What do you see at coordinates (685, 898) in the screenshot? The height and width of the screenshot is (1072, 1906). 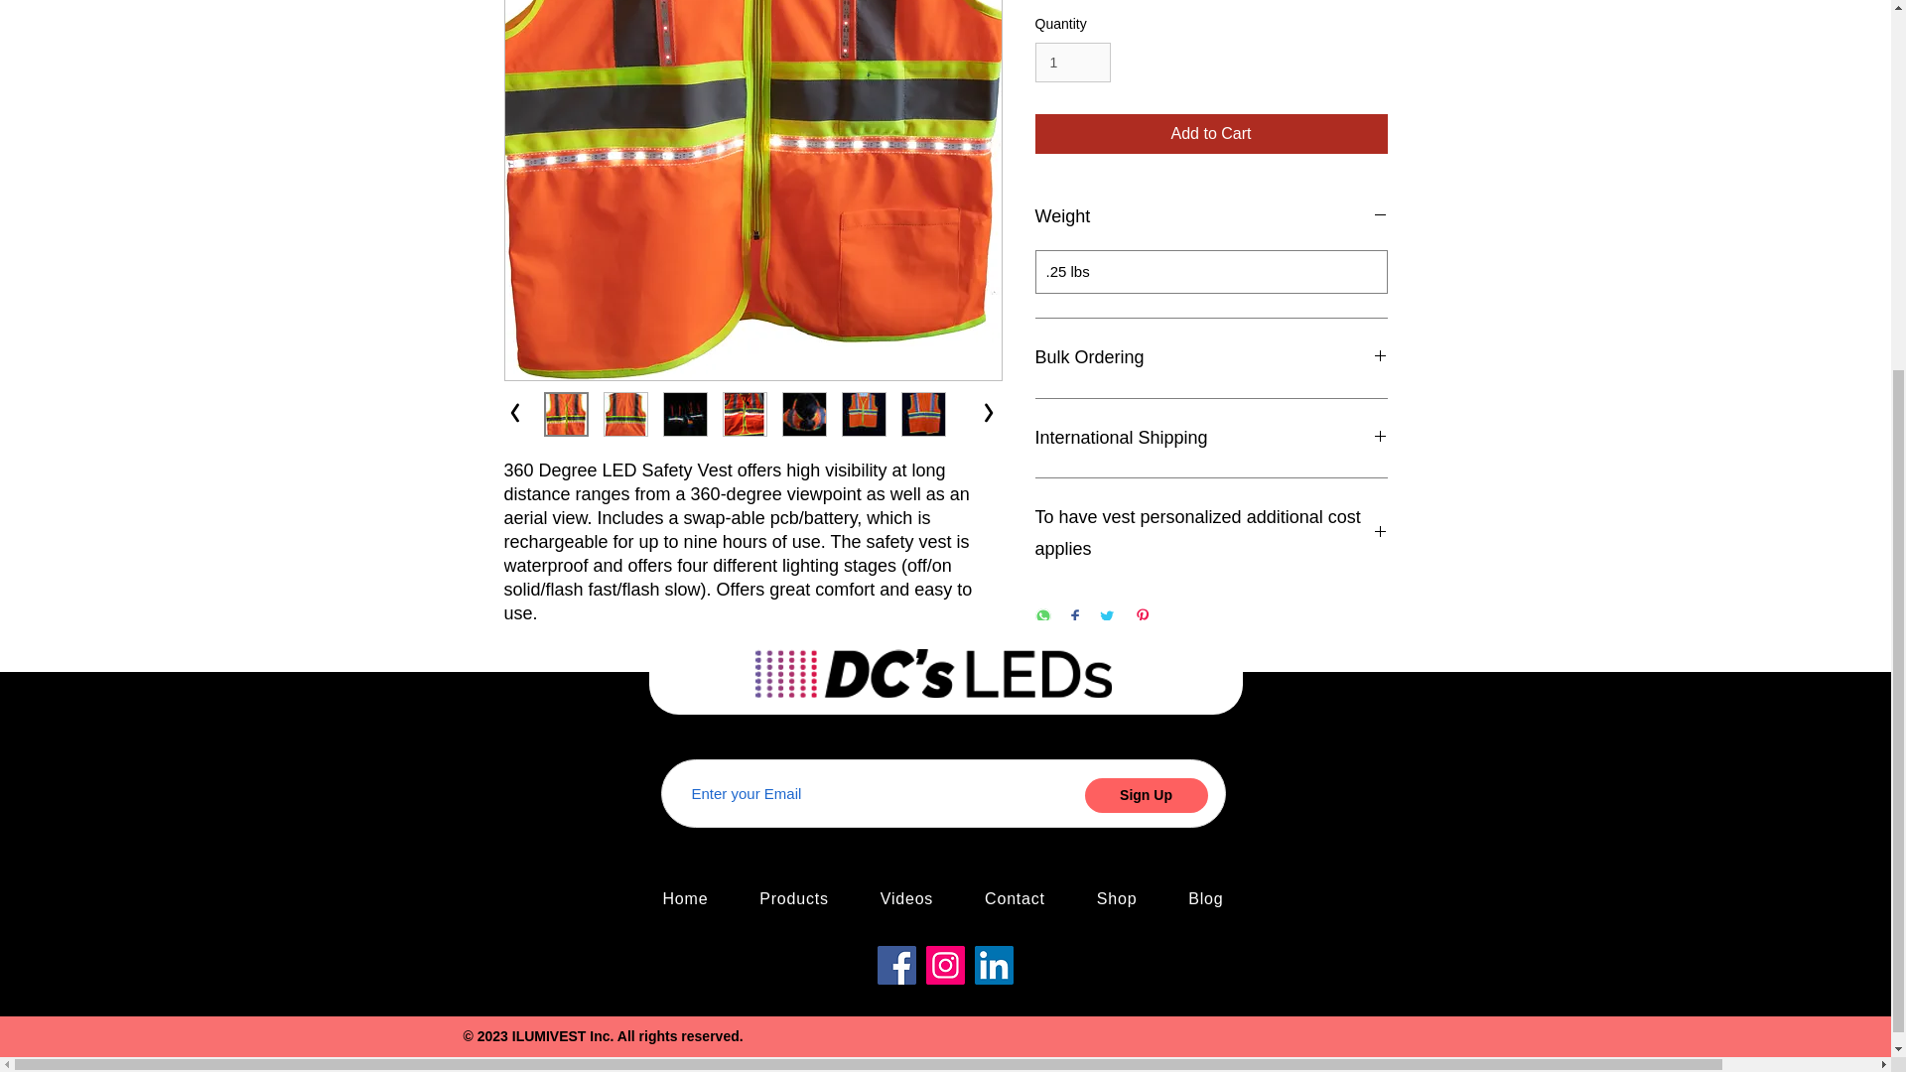 I see `Home` at bounding box center [685, 898].